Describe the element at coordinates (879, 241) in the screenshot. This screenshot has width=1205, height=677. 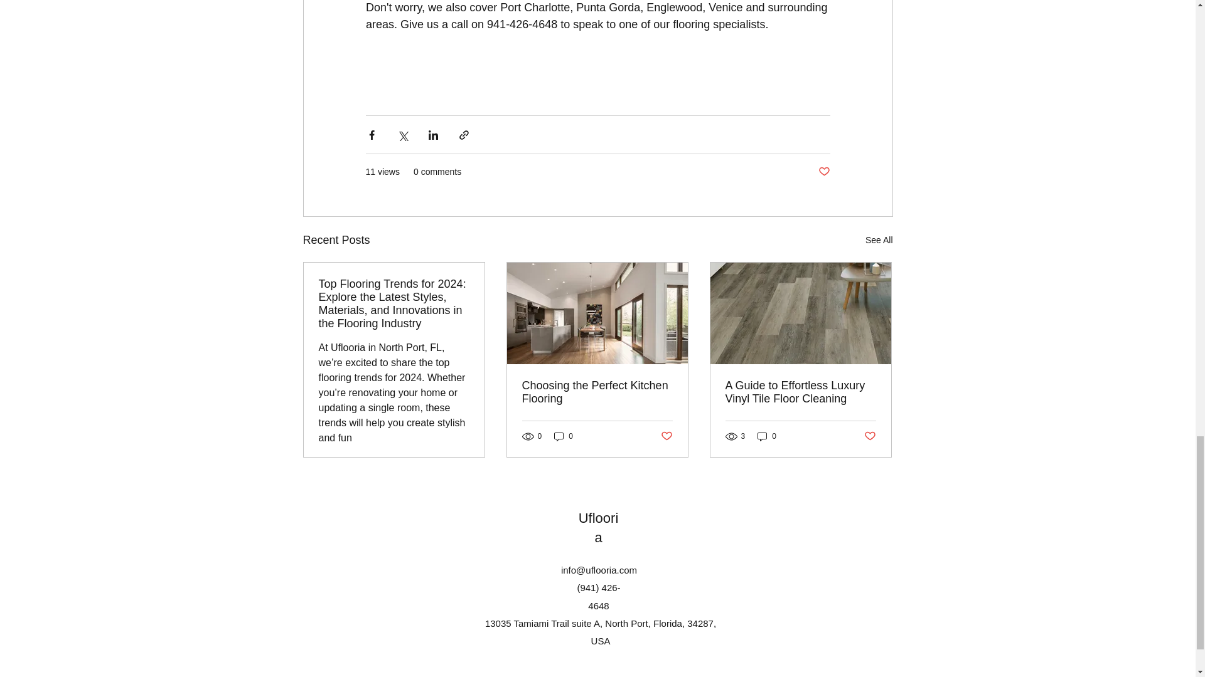
I see `See All` at that location.